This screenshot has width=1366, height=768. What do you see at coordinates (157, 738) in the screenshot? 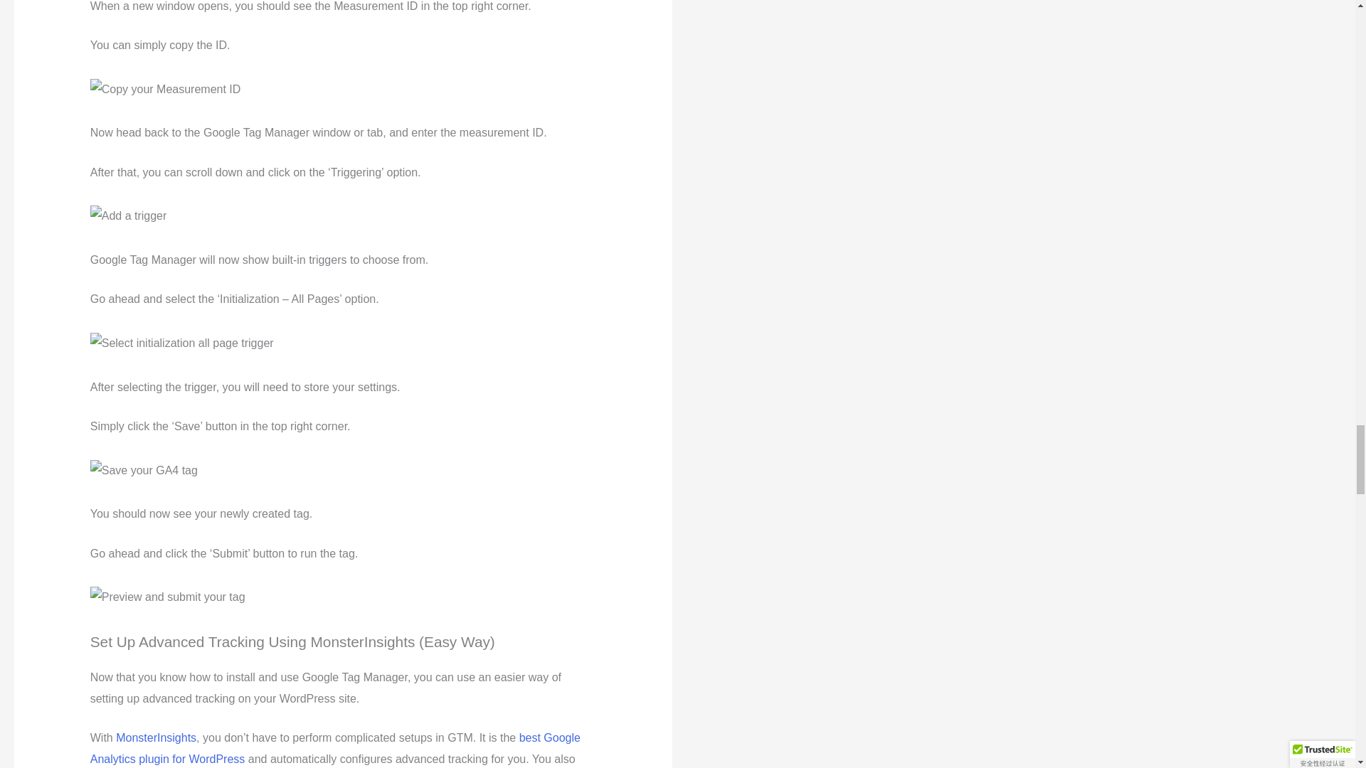
I see `MonsterInsights` at bounding box center [157, 738].